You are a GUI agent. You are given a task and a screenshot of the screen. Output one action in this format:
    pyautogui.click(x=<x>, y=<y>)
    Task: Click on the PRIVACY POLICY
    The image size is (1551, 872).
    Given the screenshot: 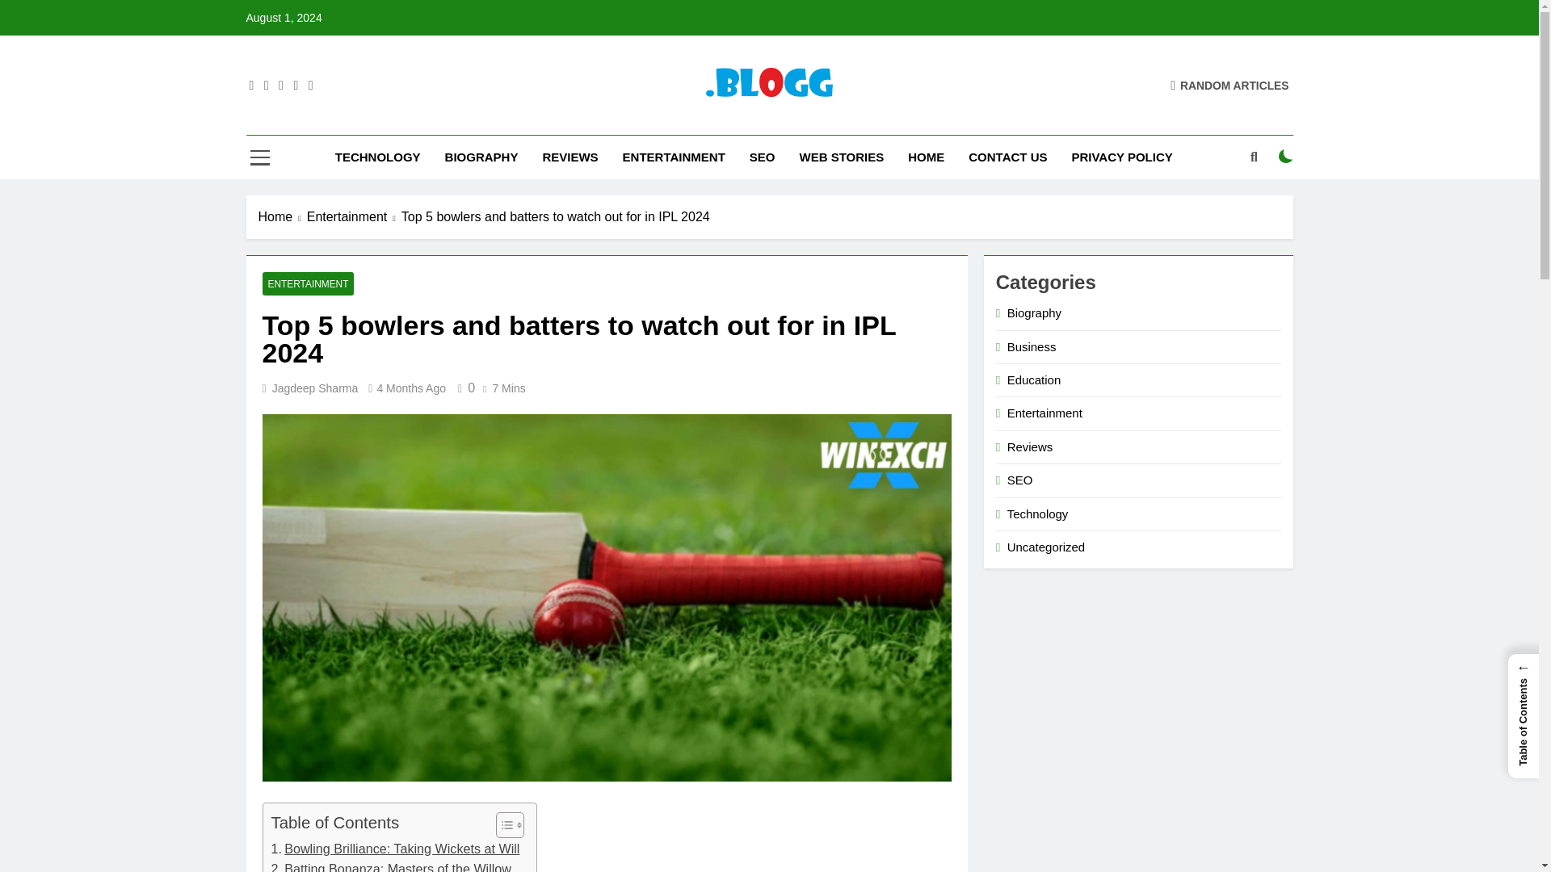 What is the action you would take?
    pyautogui.click(x=1121, y=157)
    